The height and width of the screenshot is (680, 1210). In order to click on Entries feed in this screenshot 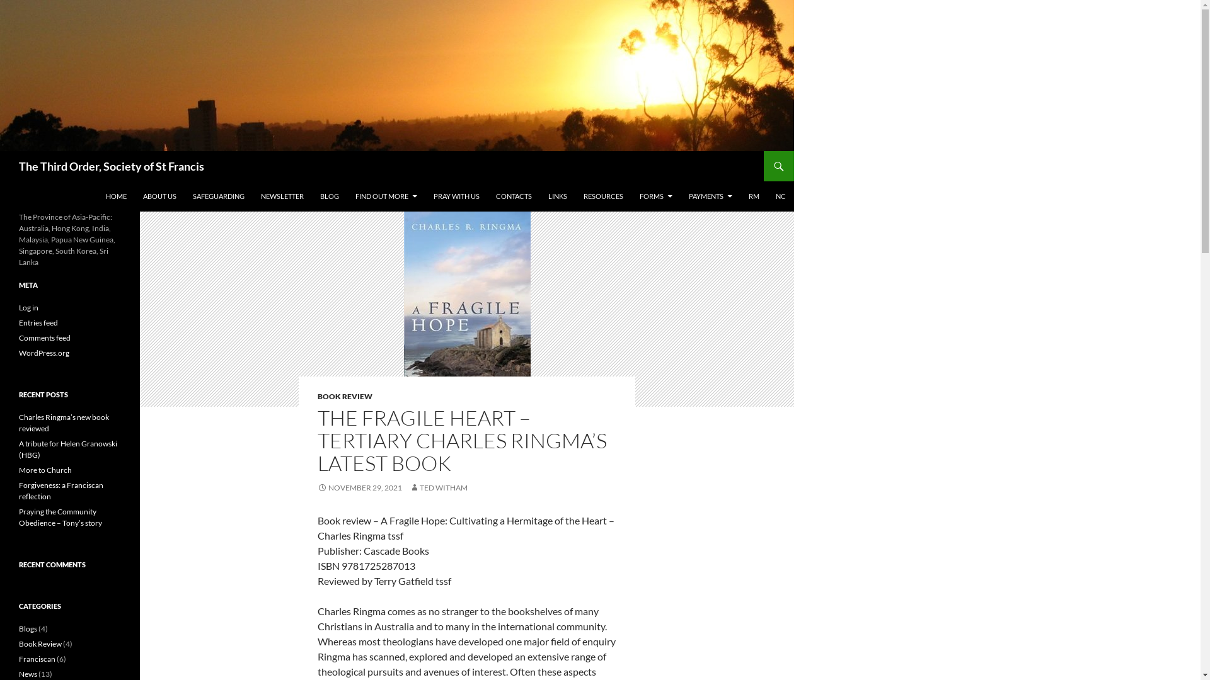, I will do `click(38, 322)`.